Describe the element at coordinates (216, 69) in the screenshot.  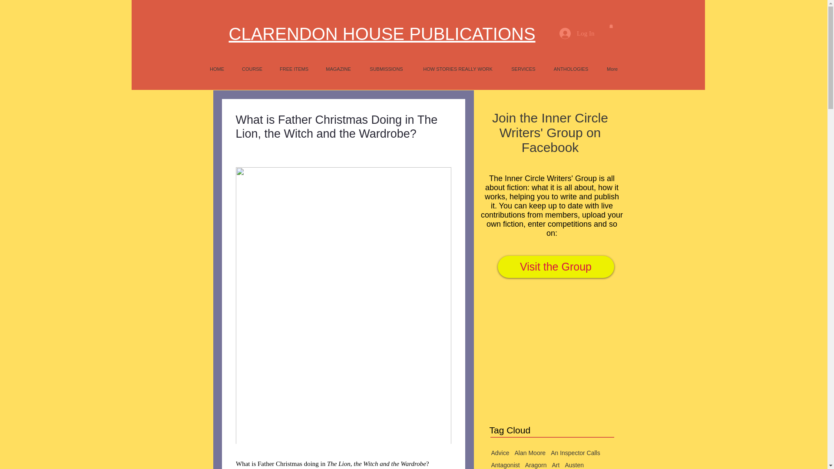
I see `HOME` at that location.